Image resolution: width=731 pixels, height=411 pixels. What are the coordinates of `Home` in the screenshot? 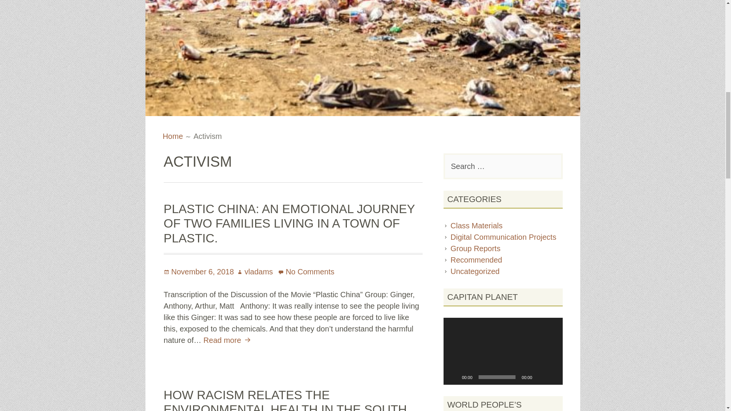 It's located at (172, 136).